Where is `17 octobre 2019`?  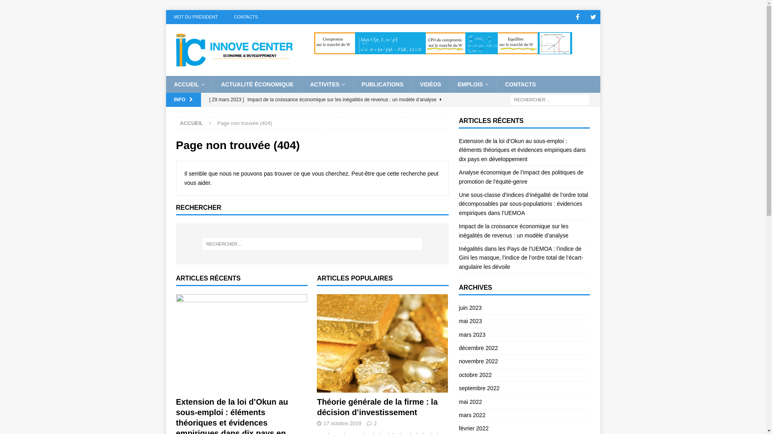 17 octobre 2019 is located at coordinates (342, 424).